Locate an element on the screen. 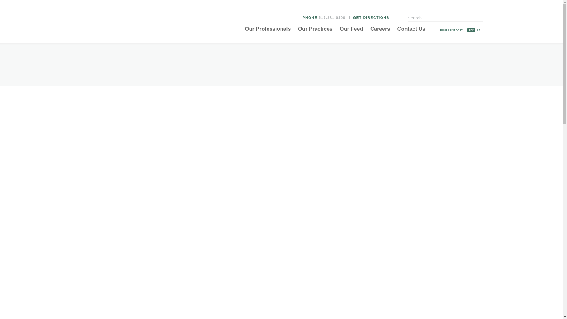  Our Feed is located at coordinates (351, 29).